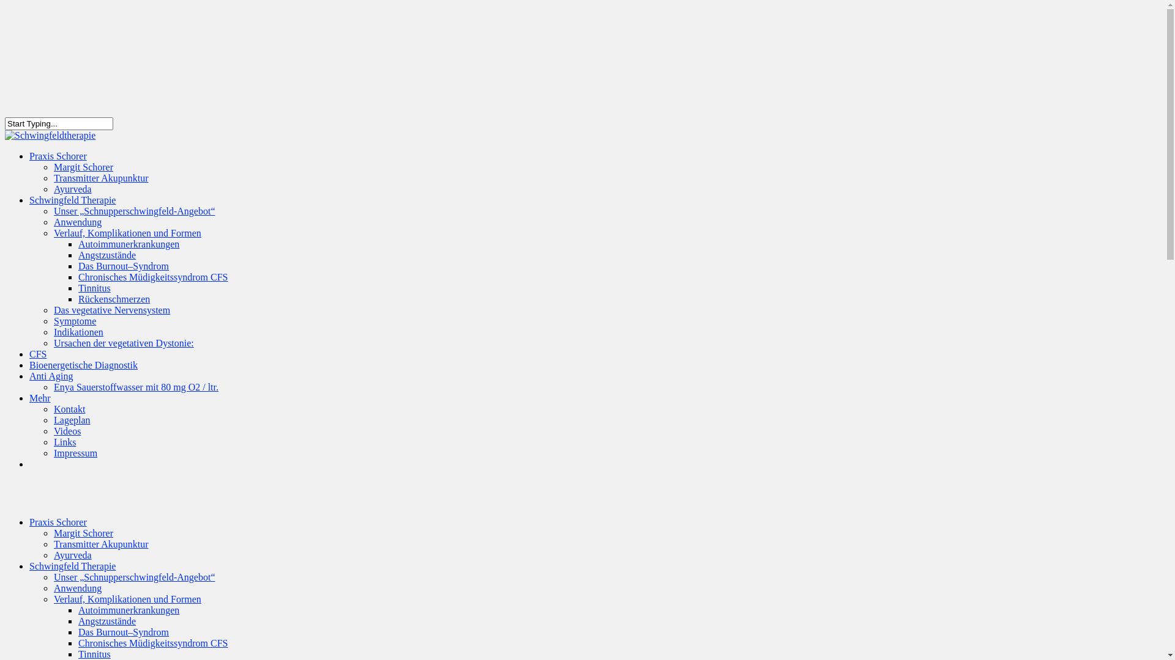 The width and height of the screenshot is (1175, 660). Describe the element at coordinates (58, 522) in the screenshot. I see `Praxis Schorer` at that location.